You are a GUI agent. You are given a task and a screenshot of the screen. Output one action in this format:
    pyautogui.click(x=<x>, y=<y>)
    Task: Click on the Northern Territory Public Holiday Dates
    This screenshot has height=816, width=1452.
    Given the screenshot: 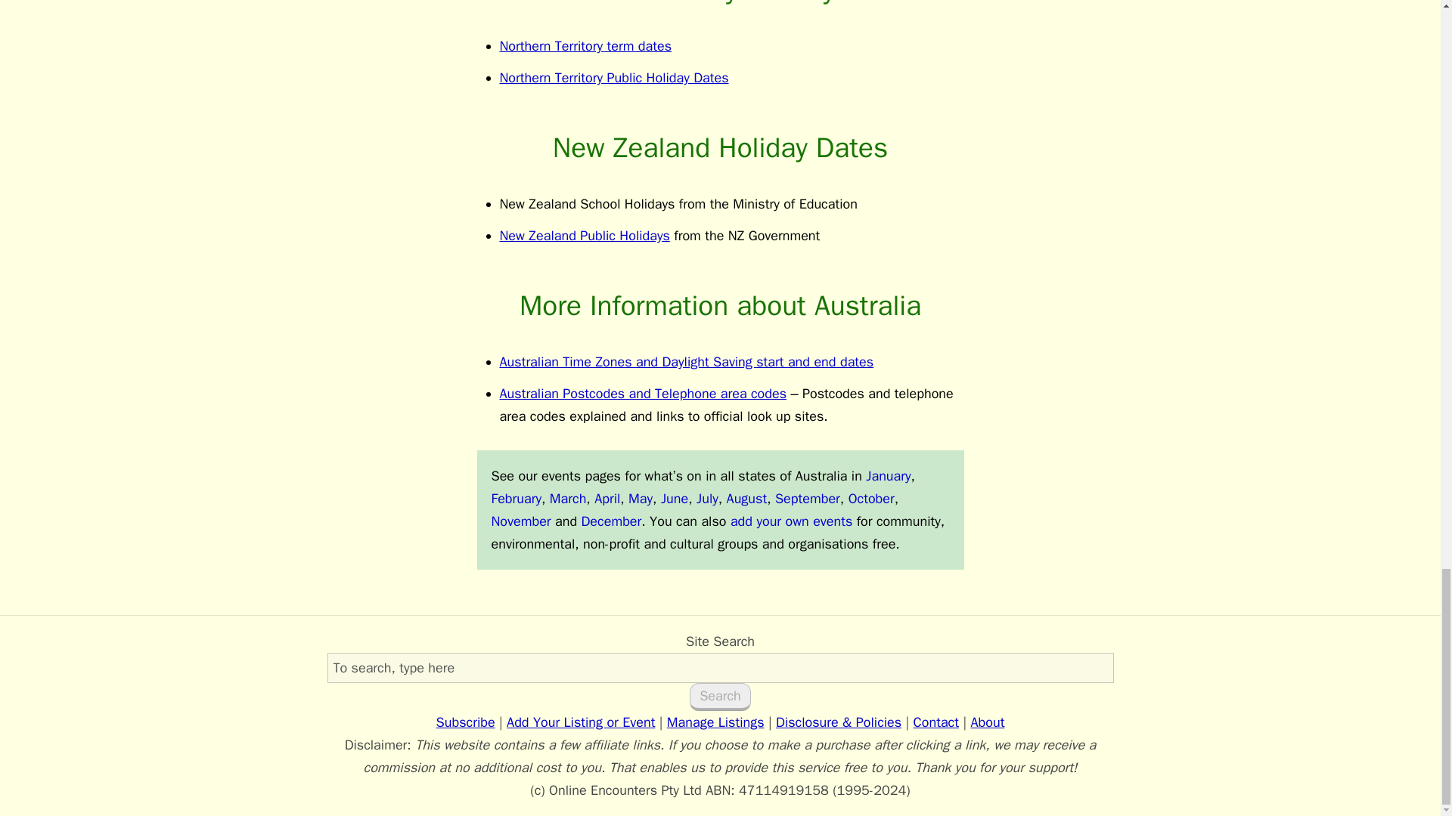 What is the action you would take?
    pyautogui.click(x=614, y=77)
    